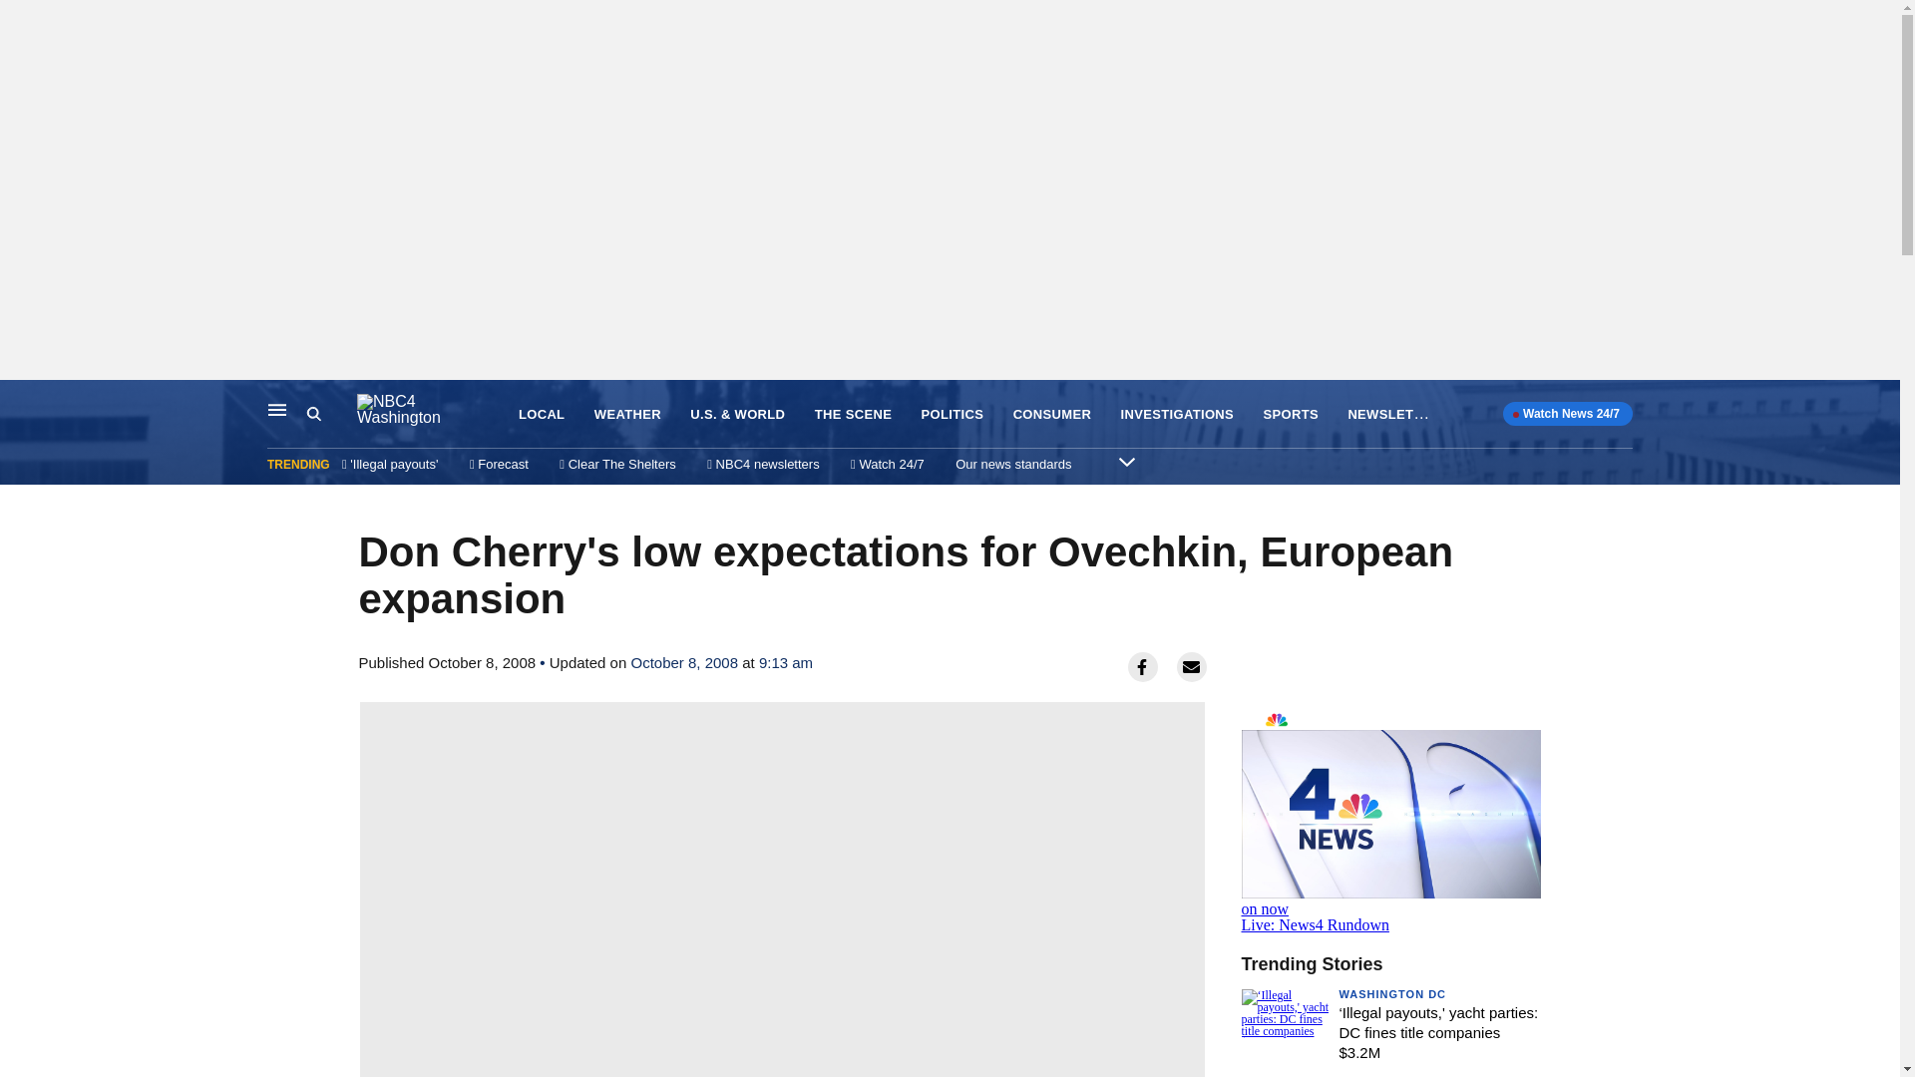  Describe the element at coordinates (277, 409) in the screenshot. I see `Main Navigation` at that location.